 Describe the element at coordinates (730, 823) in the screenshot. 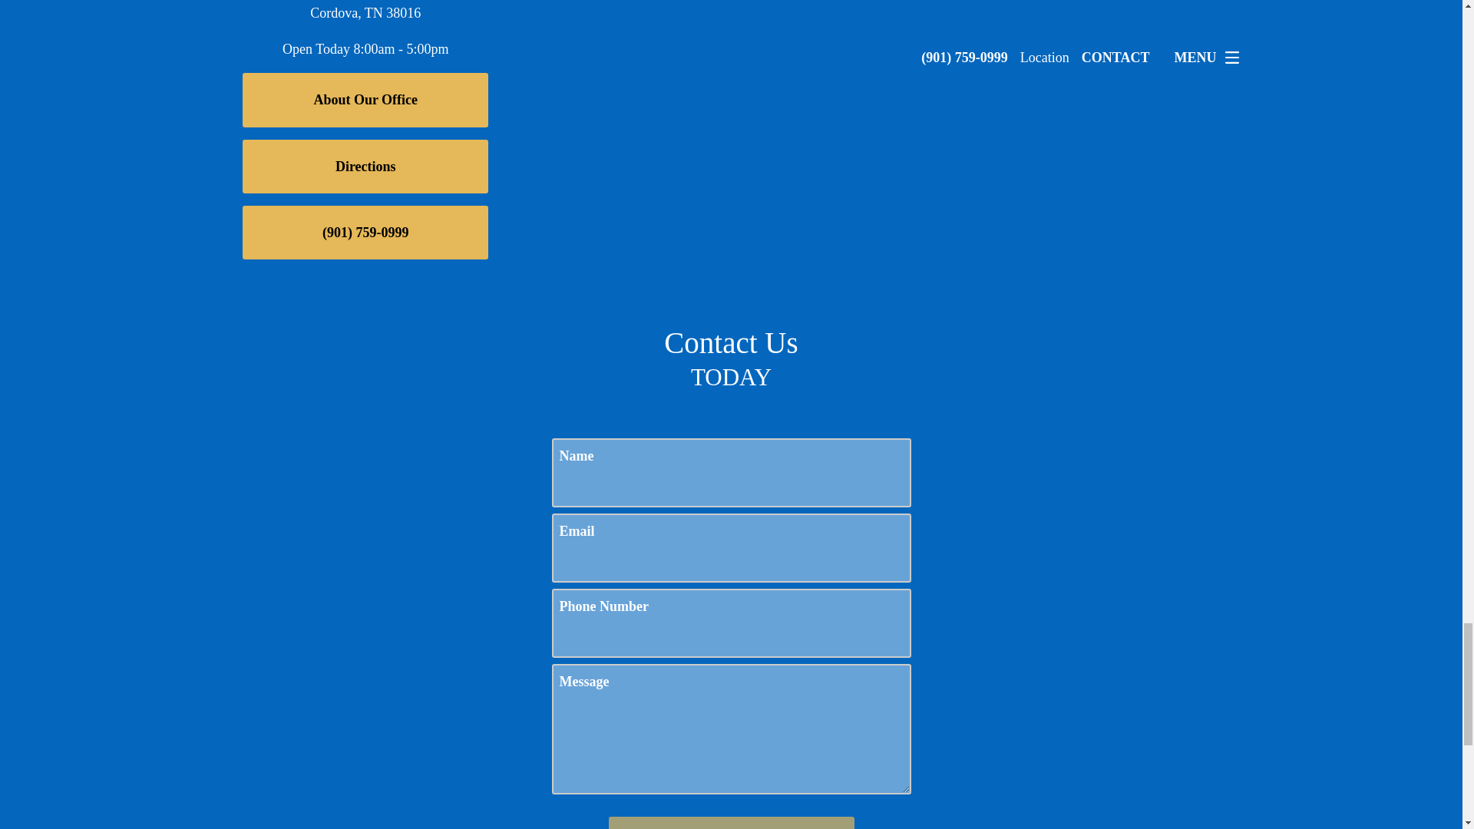

I see `Send Message` at that location.